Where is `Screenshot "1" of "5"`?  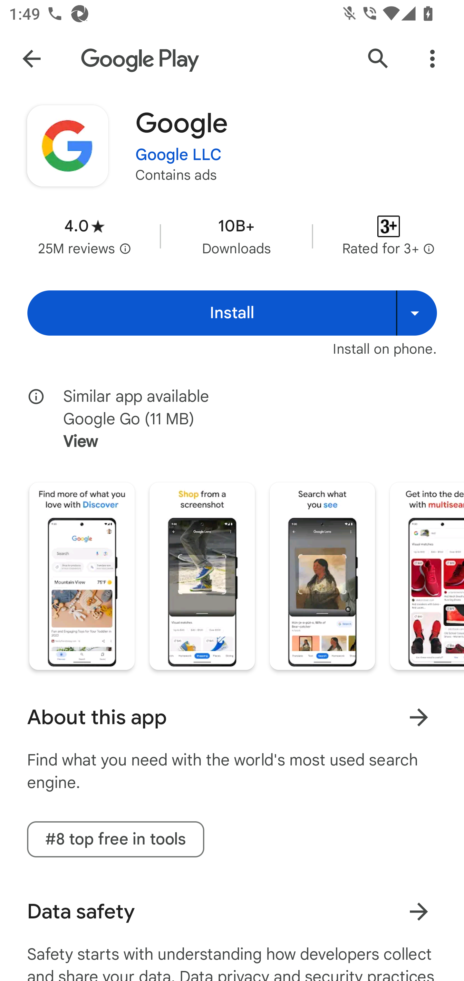
Screenshot "1" of "5" is located at coordinates (82, 576).